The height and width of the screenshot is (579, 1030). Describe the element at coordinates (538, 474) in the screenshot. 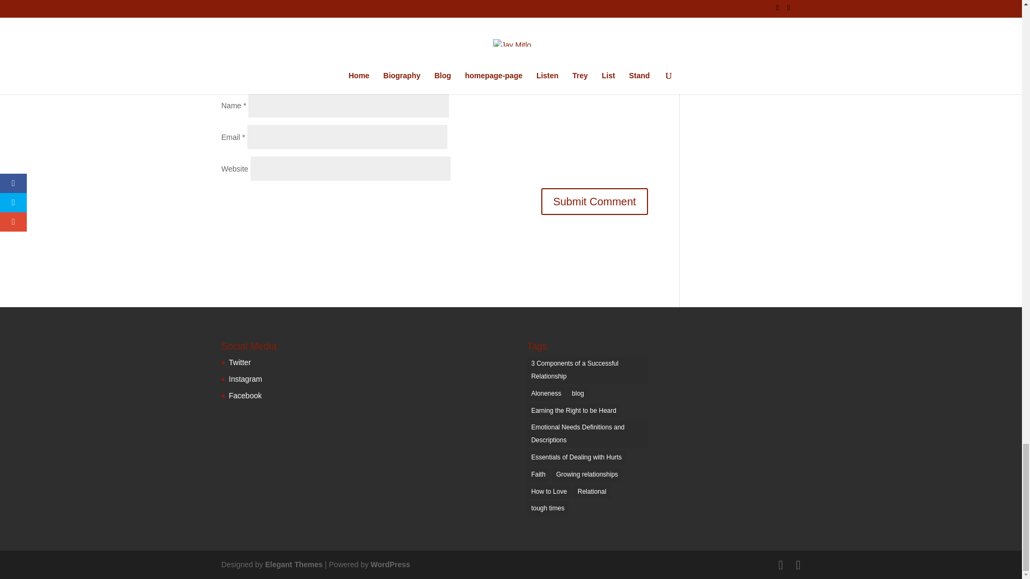

I see `Faith` at that location.